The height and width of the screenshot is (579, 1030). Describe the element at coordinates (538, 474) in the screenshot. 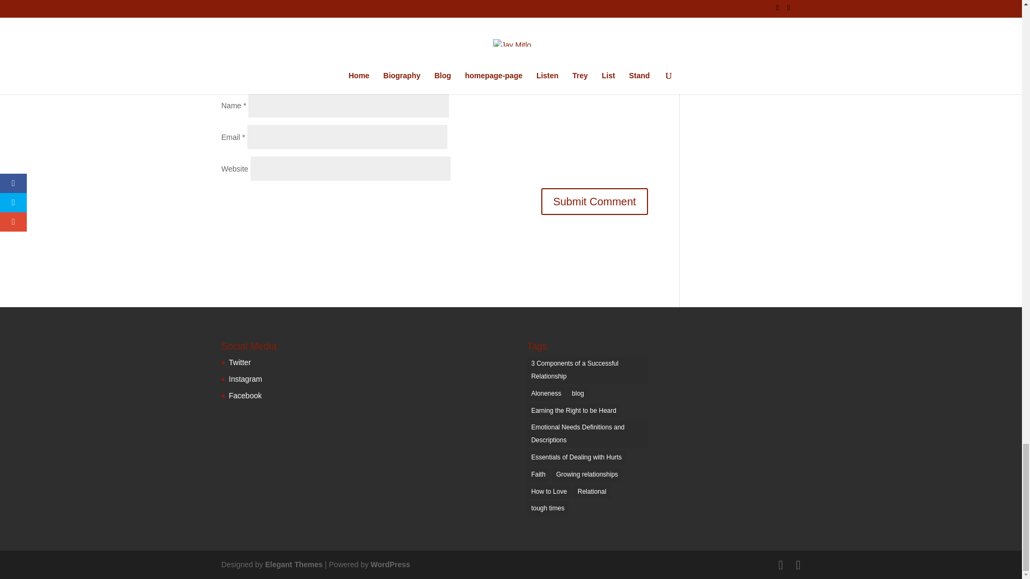

I see `Faith` at that location.